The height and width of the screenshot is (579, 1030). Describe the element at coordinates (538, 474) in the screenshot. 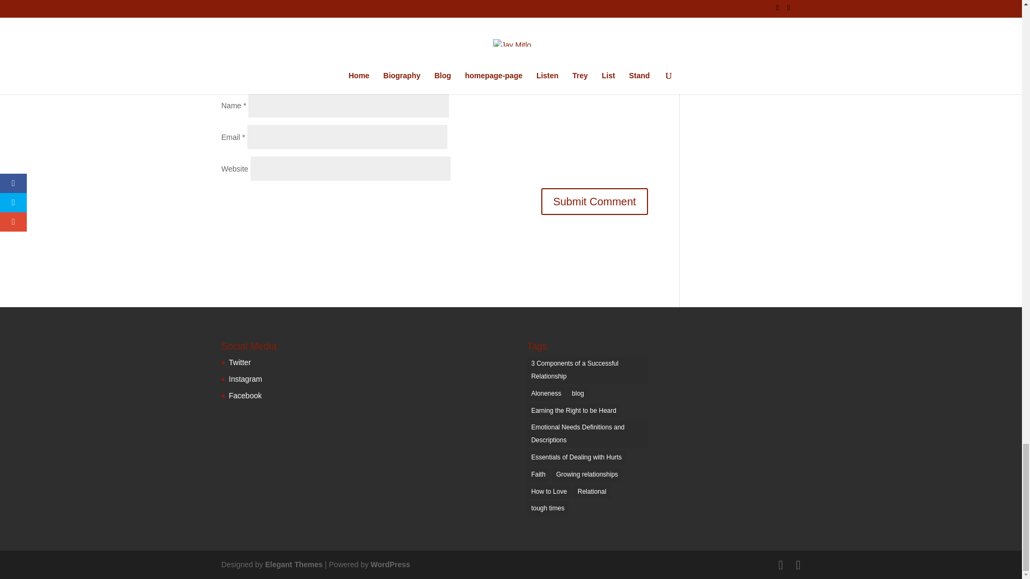

I see `Faith` at that location.